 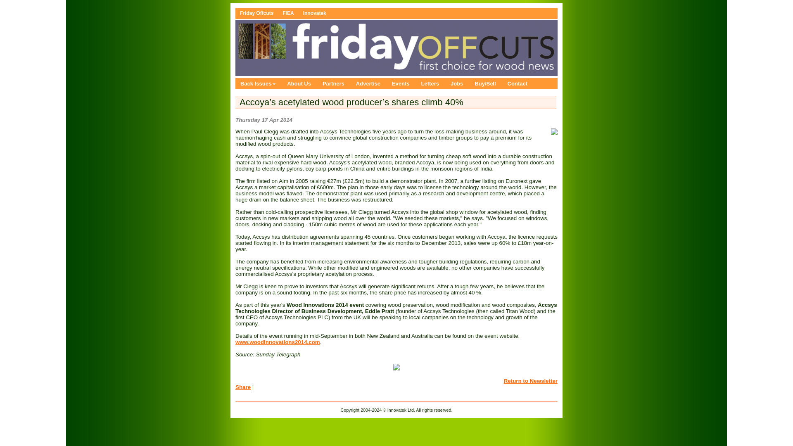 What do you see at coordinates (278, 342) in the screenshot?
I see `www.woodinnovations2014.com` at bounding box center [278, 342].